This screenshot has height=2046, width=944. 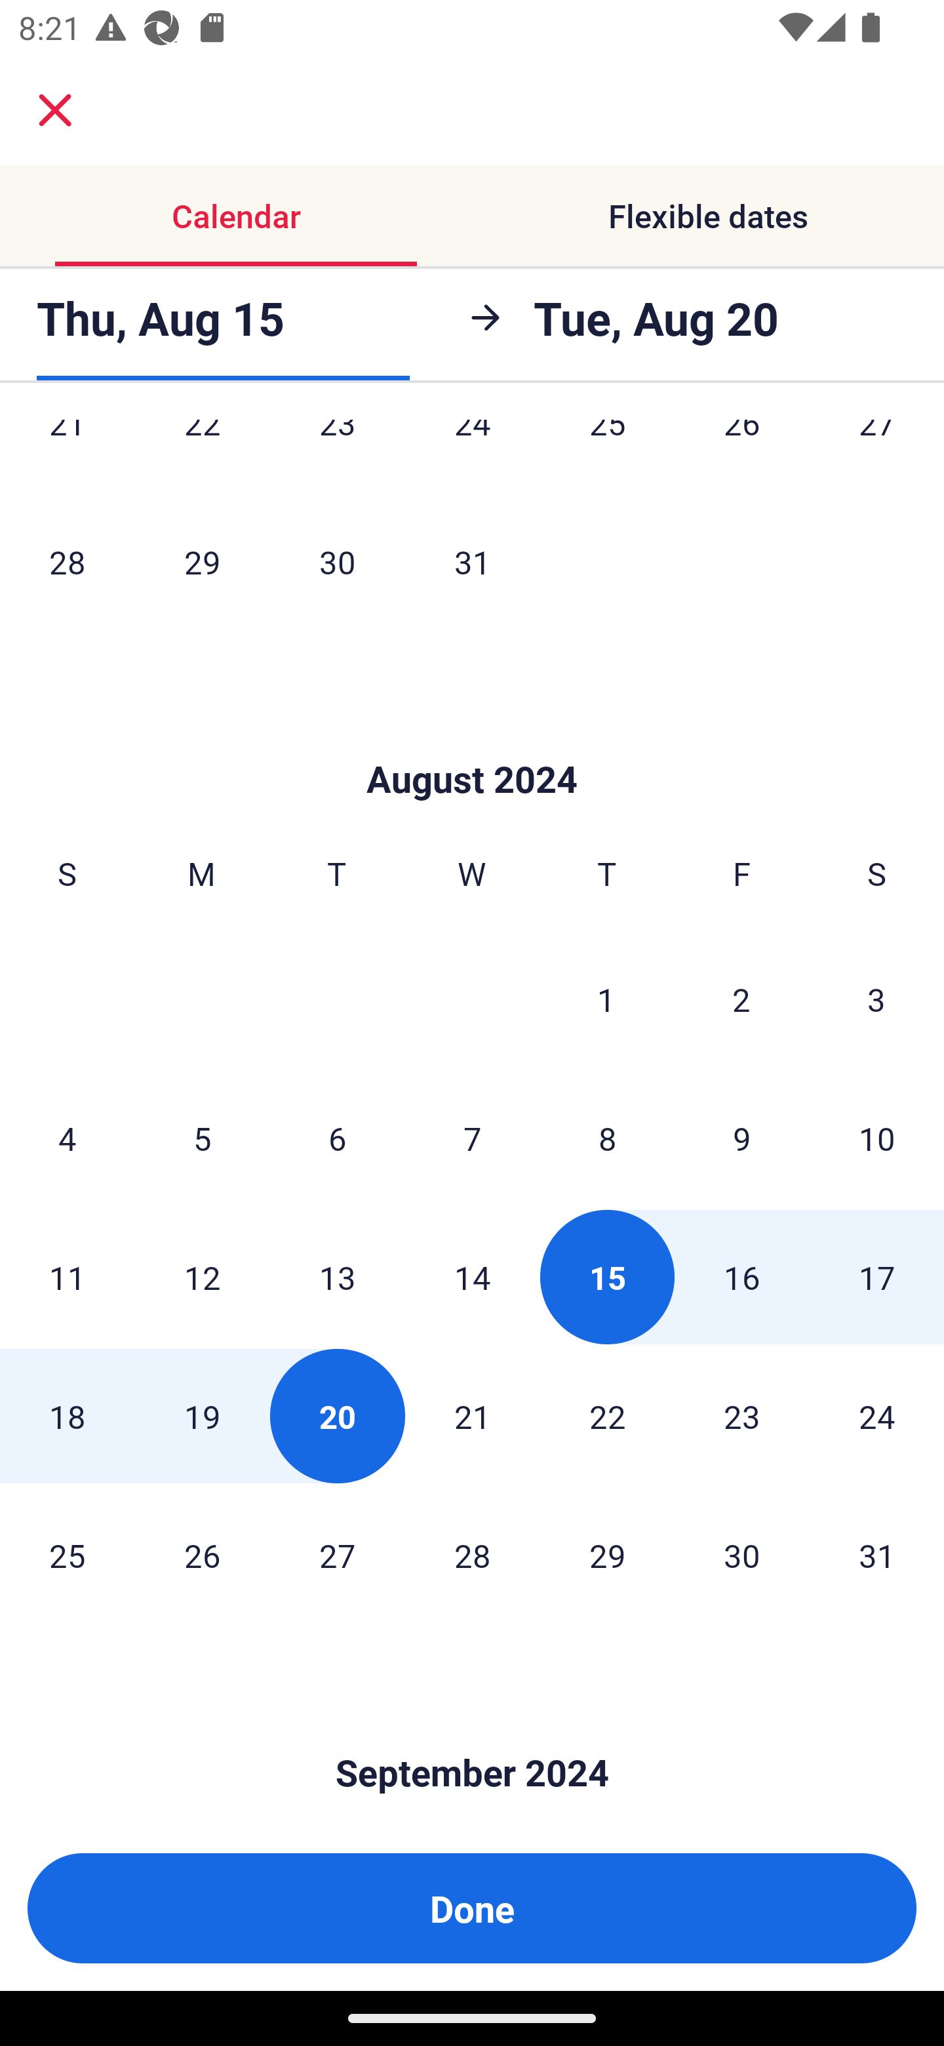 What do you see at coordinates (337, 1276) in the screenshot?
I see `13 Tuesday, August 13, 2024` at bounding box center [337, 1276].